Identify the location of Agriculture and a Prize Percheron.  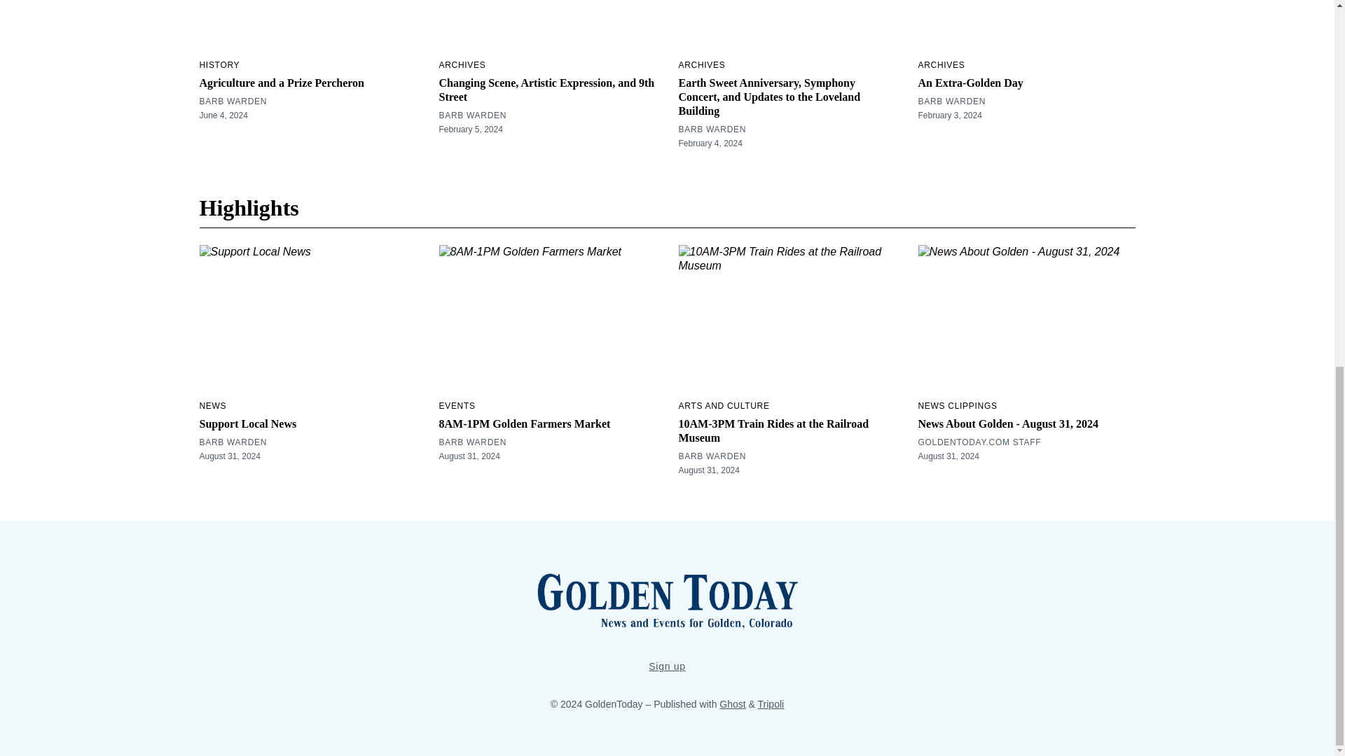
(282, 83).